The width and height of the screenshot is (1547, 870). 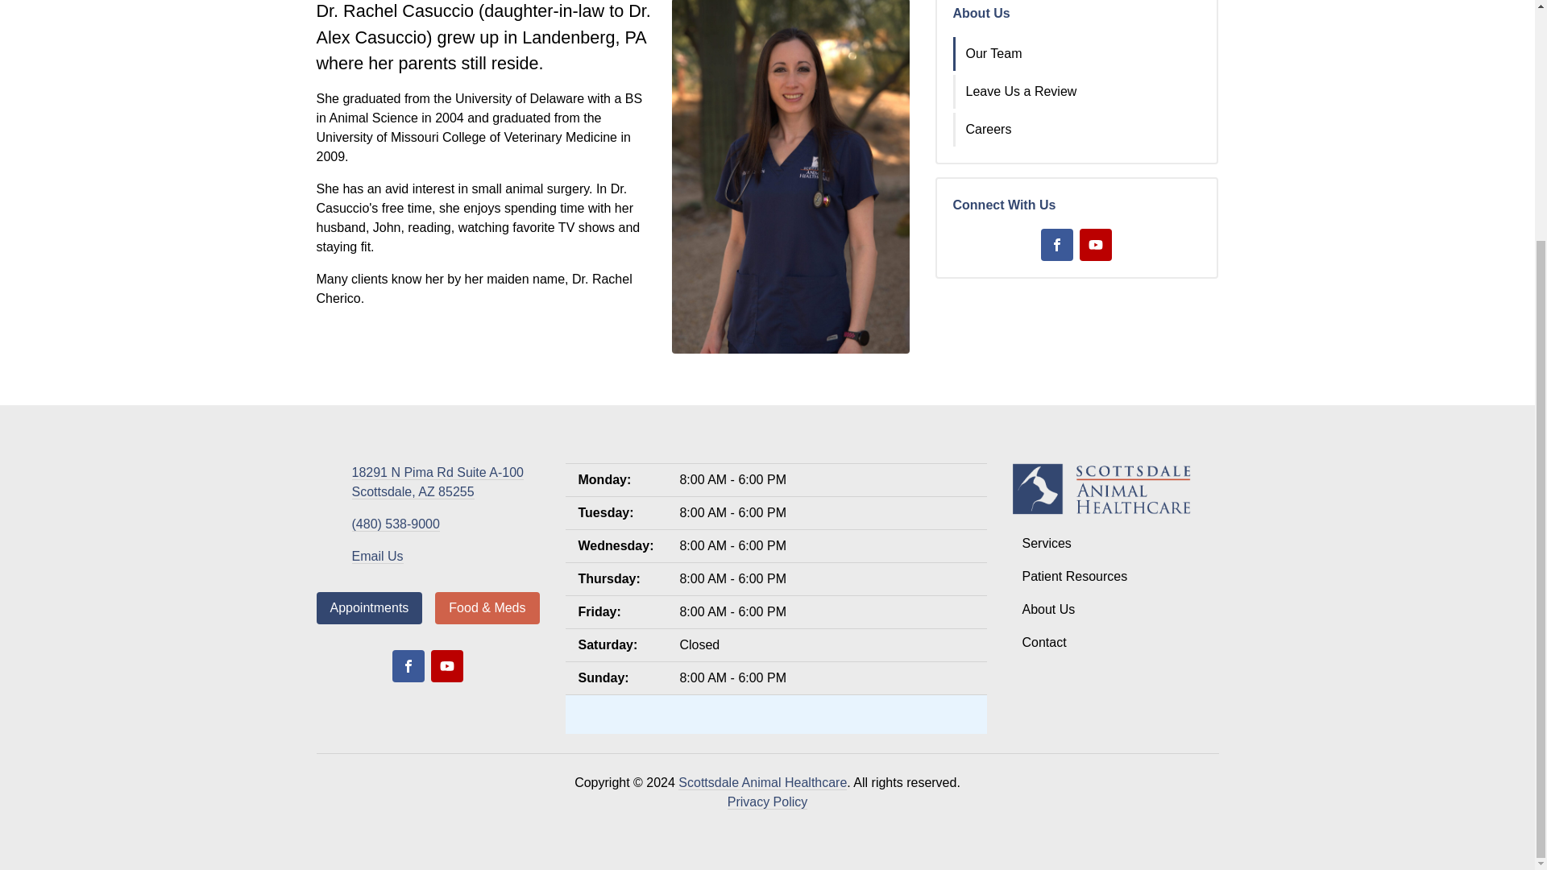 I want to click on Youtube, so click(x=437, y=482).